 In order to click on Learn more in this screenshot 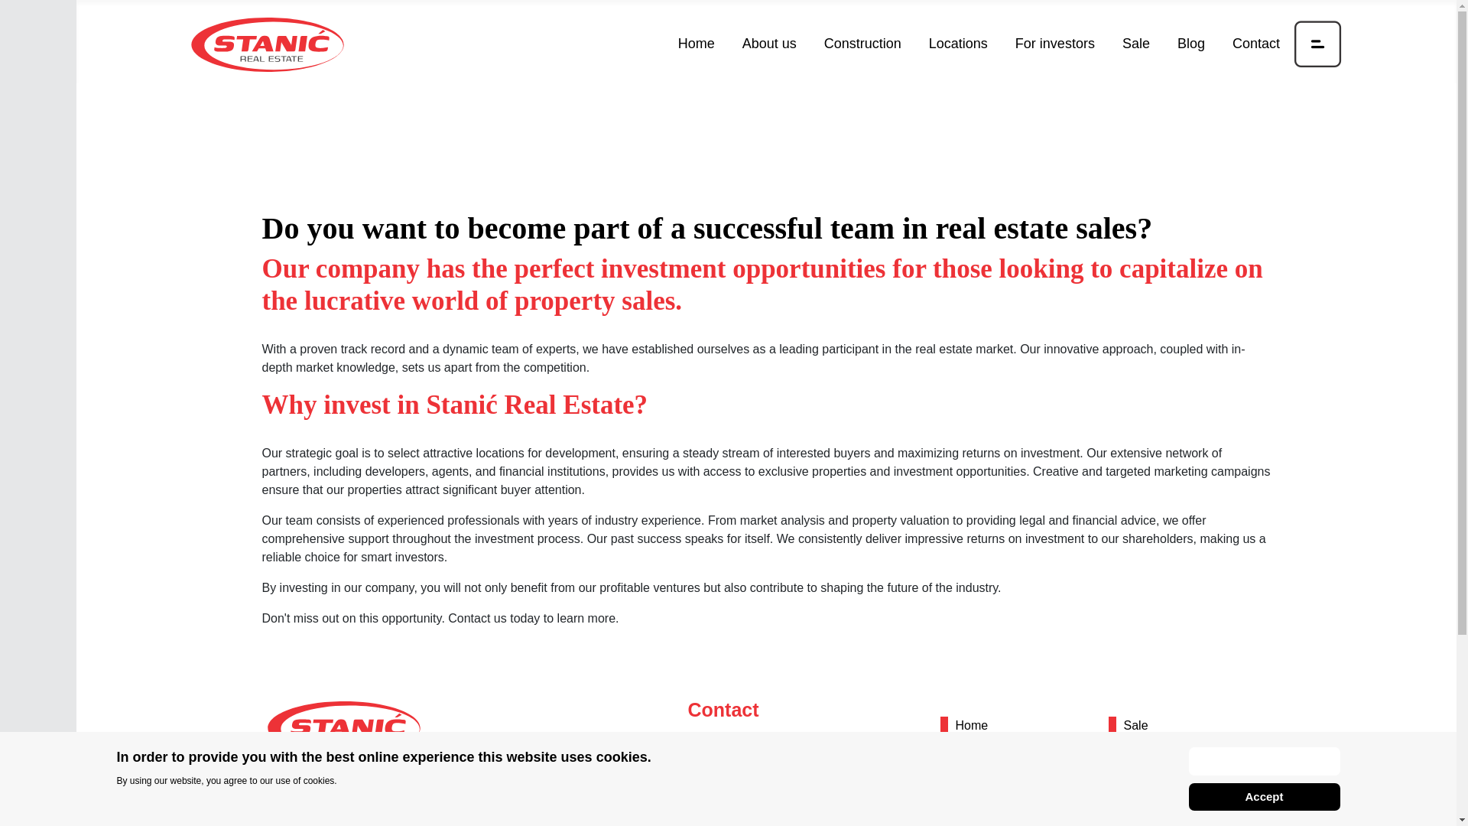, I will do `click(1263, 762)`.